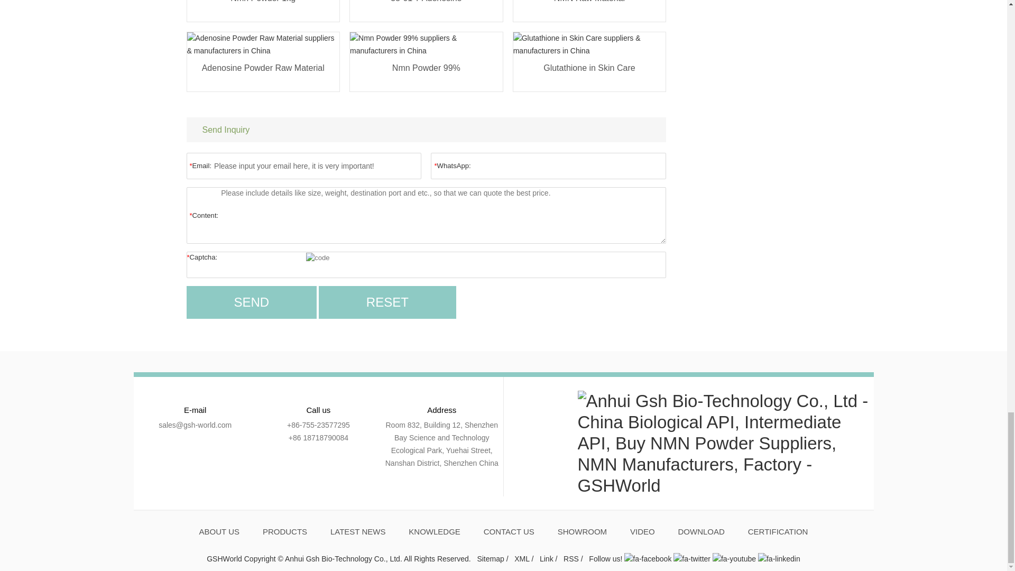 The width and height of the screenshot is (1015, 571). I want to click on 58-61-7 Adenosine, so click(426, 8).